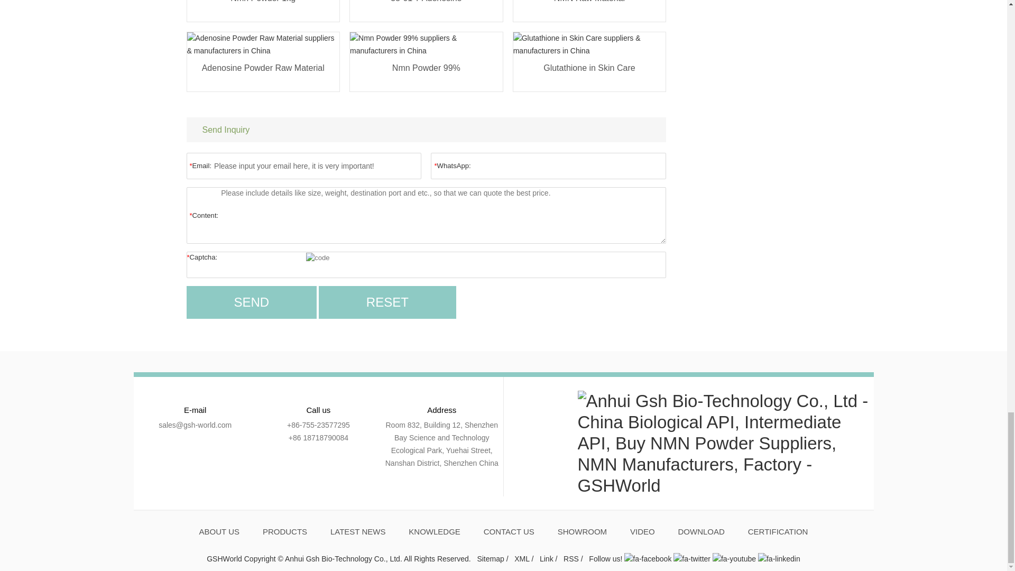 The width and height of the screenshot is (1015, 571). I want to click on 58-61-7 Adenosine, so click(426, 8).